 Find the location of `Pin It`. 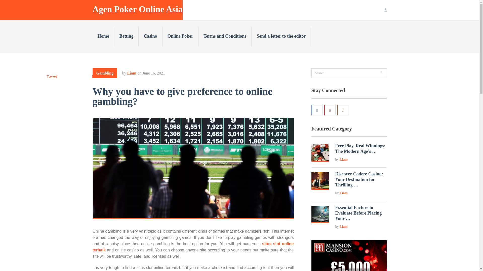

Pin It is located at coordinates (96, 77).